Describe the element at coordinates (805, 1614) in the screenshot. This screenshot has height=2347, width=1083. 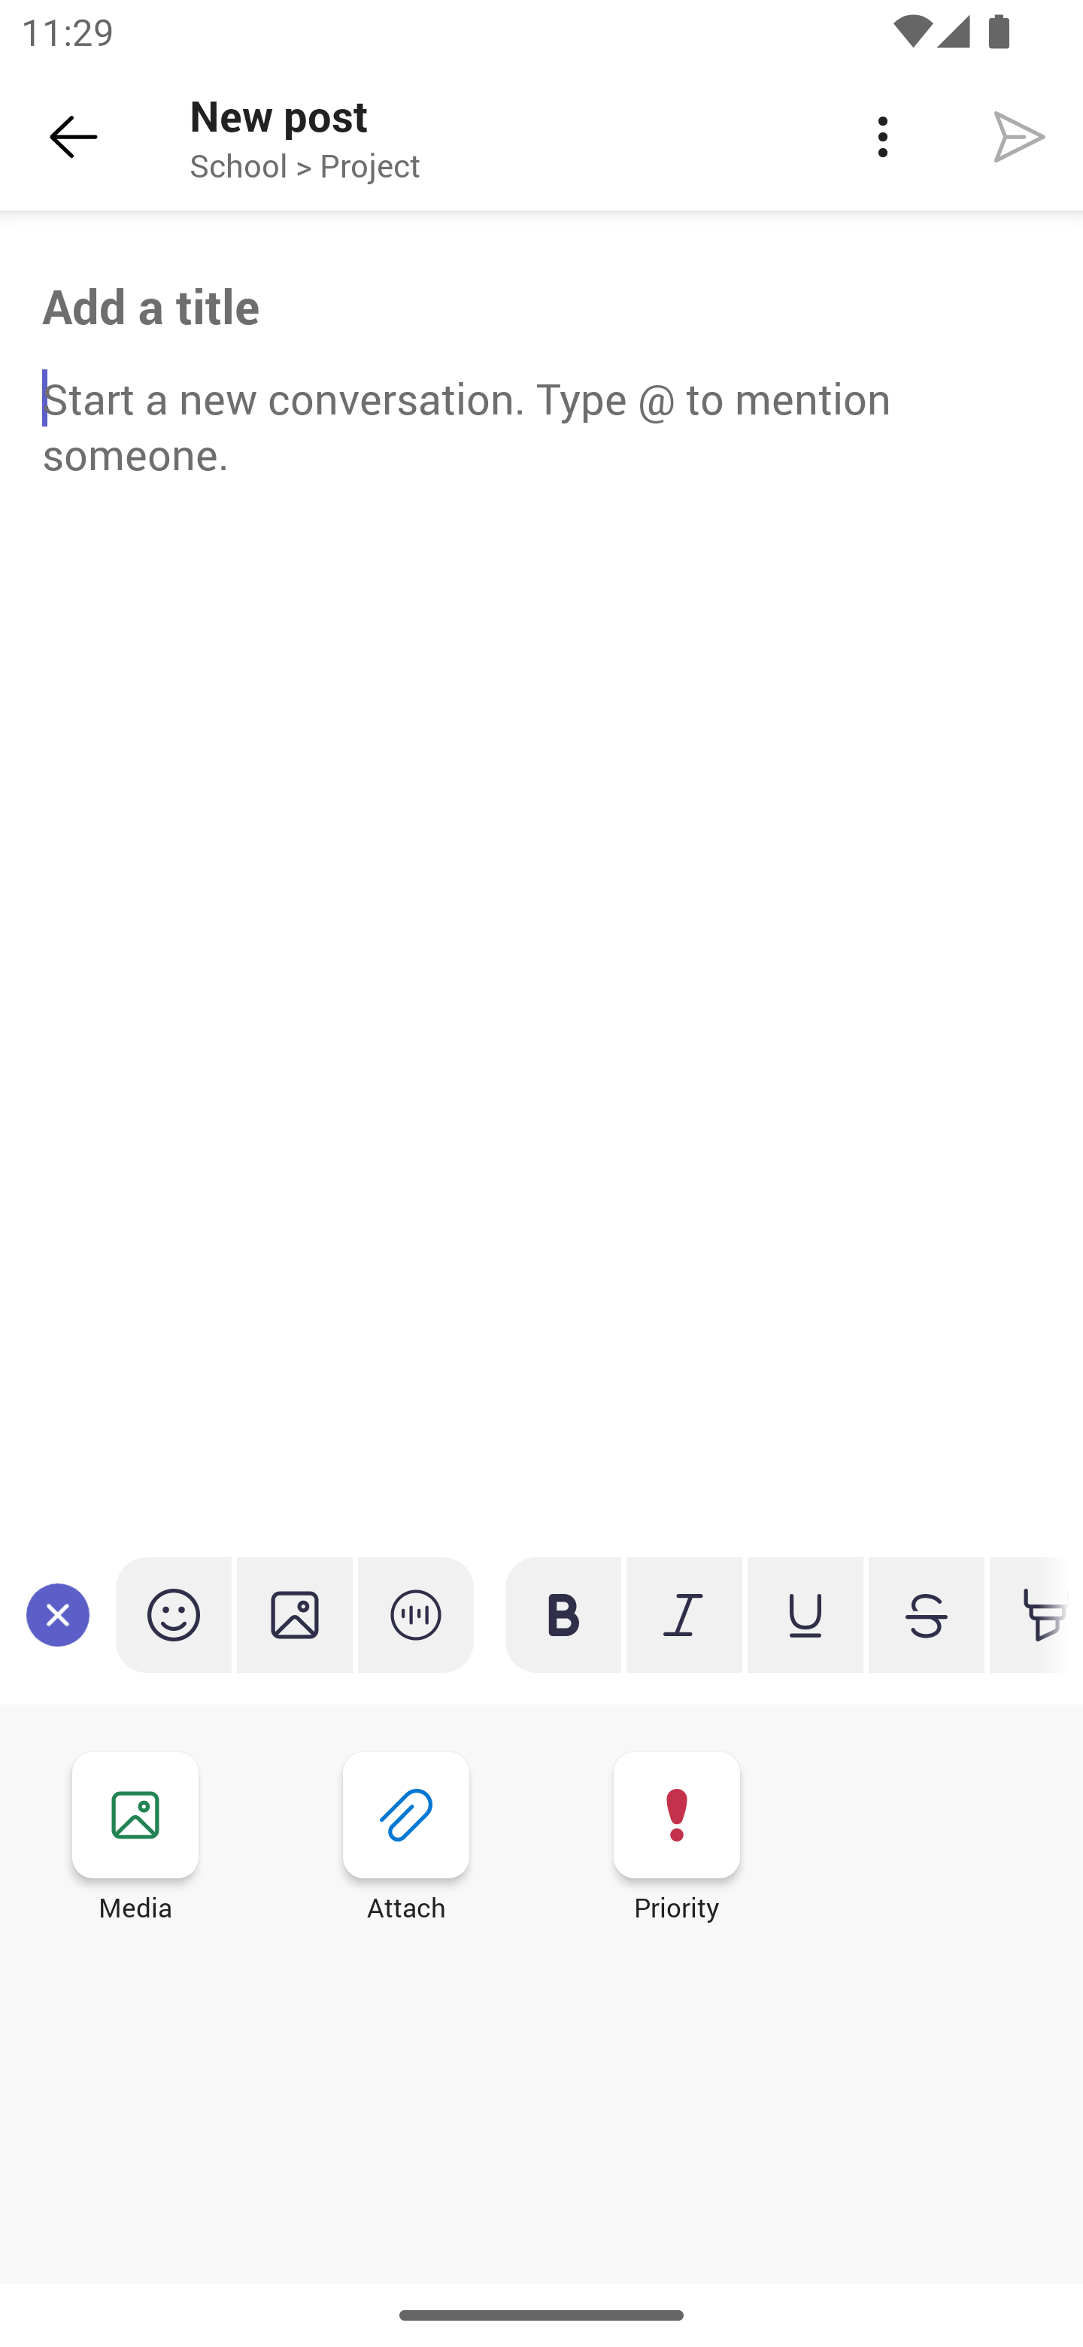
I see `Underline` at that location.